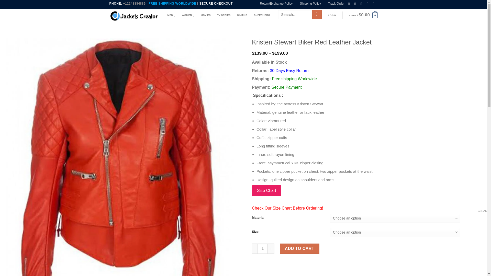 Image resolution: width=491 pixels, height=276 pixels. I want to click on 1, so click(262, 248).